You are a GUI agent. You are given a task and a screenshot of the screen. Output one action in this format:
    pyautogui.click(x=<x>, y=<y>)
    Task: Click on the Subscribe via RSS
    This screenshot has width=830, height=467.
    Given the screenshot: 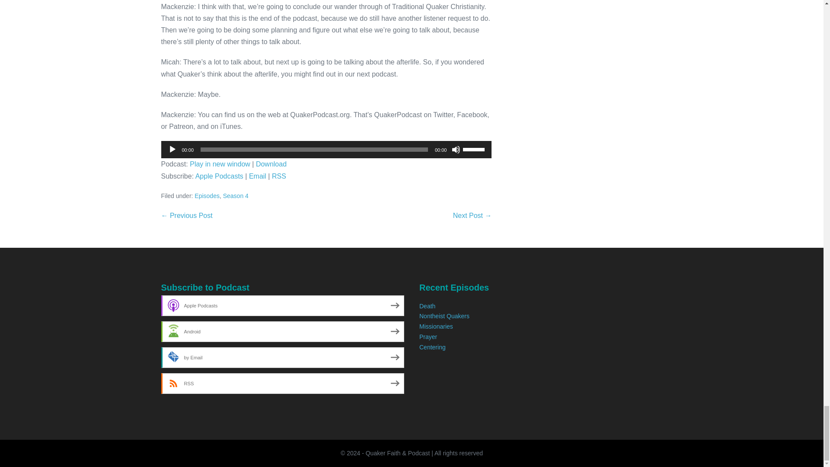 What is the action you would take?
    pyautogui.click(x=279, y=176)
    